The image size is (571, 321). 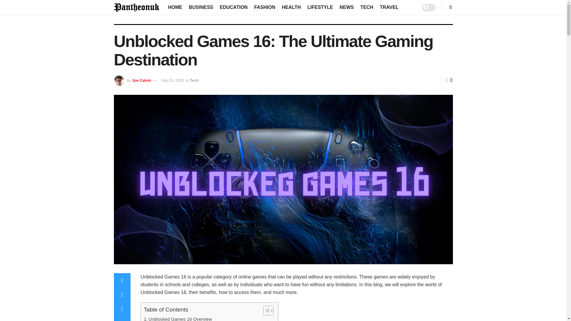 I want to click on Tech, so click(x=194, y=80).